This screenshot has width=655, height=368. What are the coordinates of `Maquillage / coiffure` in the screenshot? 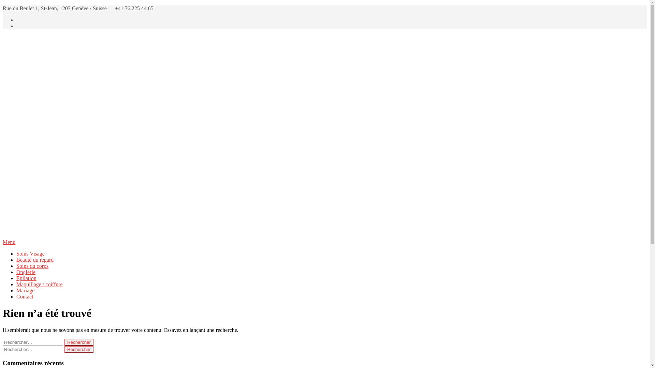 It's located at (40, 284).